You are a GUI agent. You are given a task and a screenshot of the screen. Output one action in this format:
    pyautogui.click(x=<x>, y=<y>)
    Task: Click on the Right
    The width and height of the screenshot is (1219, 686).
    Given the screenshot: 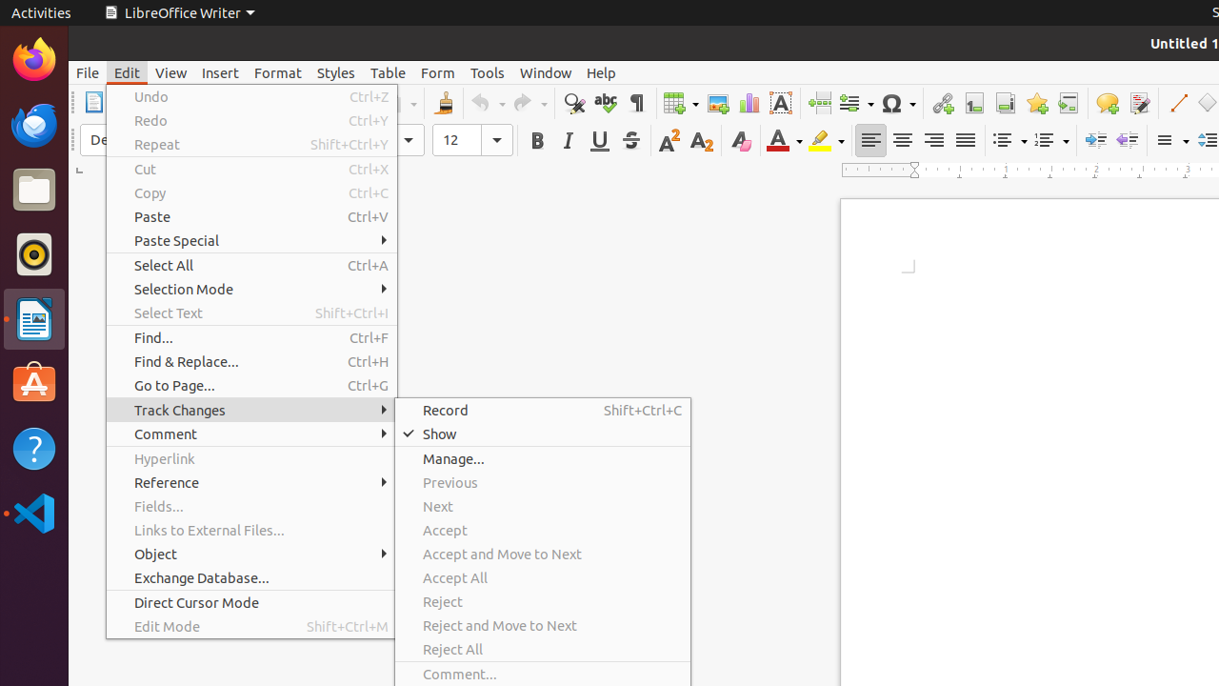 What is the action you would take?
    pyautogui.click(x=933, y=141)
    